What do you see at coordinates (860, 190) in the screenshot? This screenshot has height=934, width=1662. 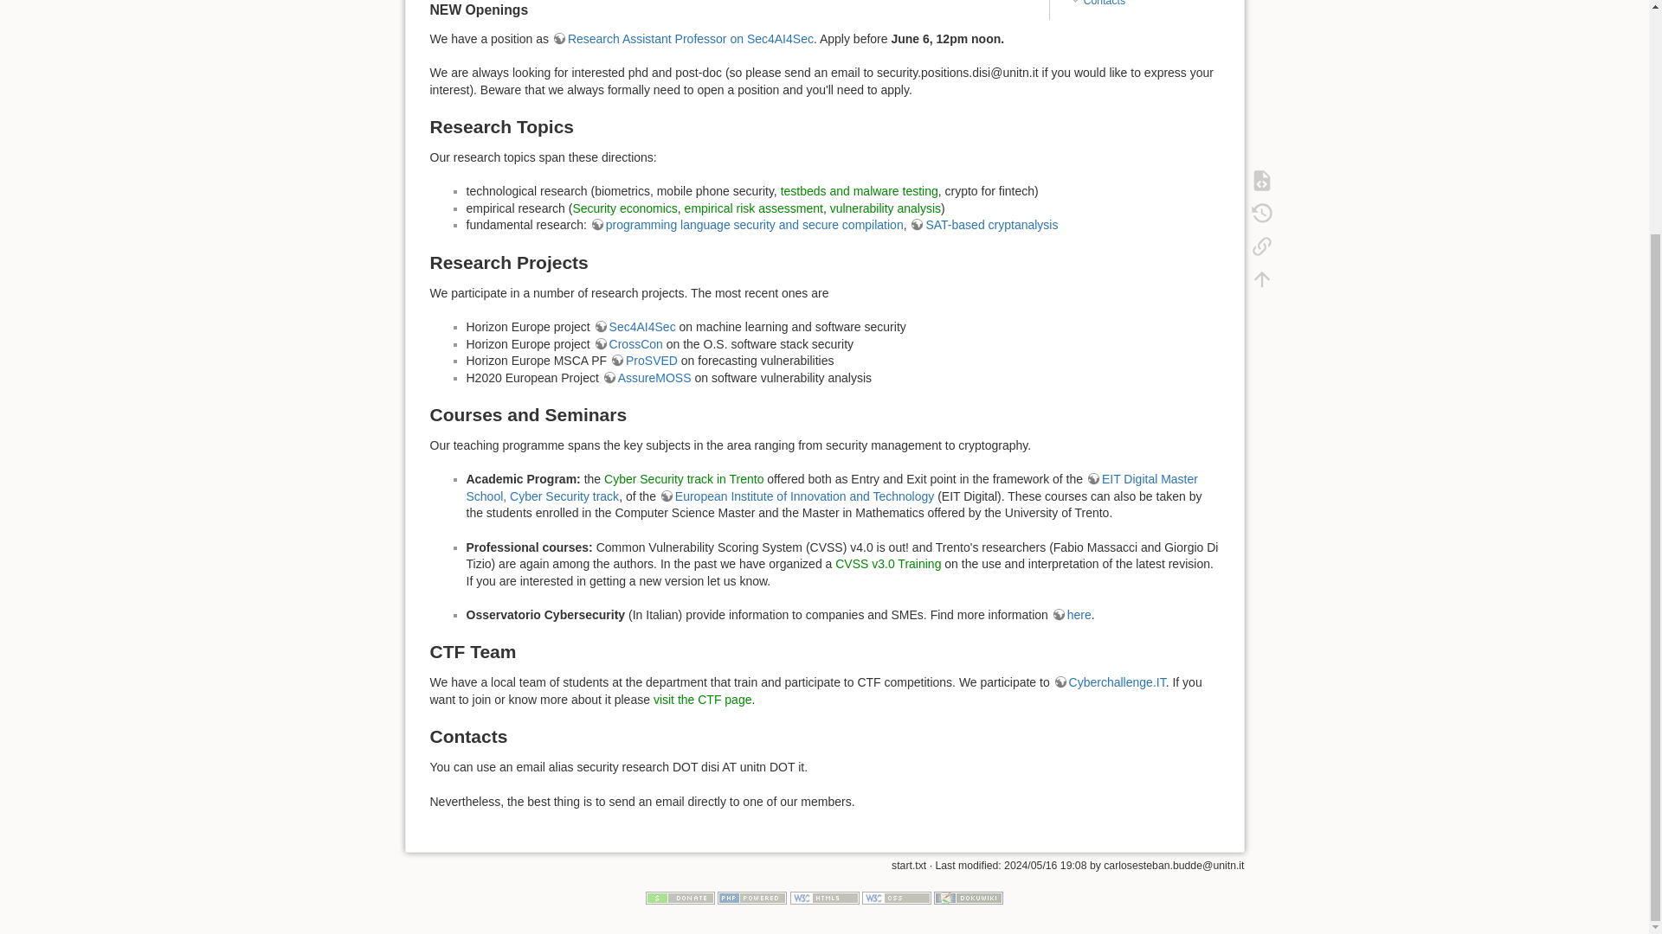 I see `testbeds and malware testing` at bounding box center [860, 190].